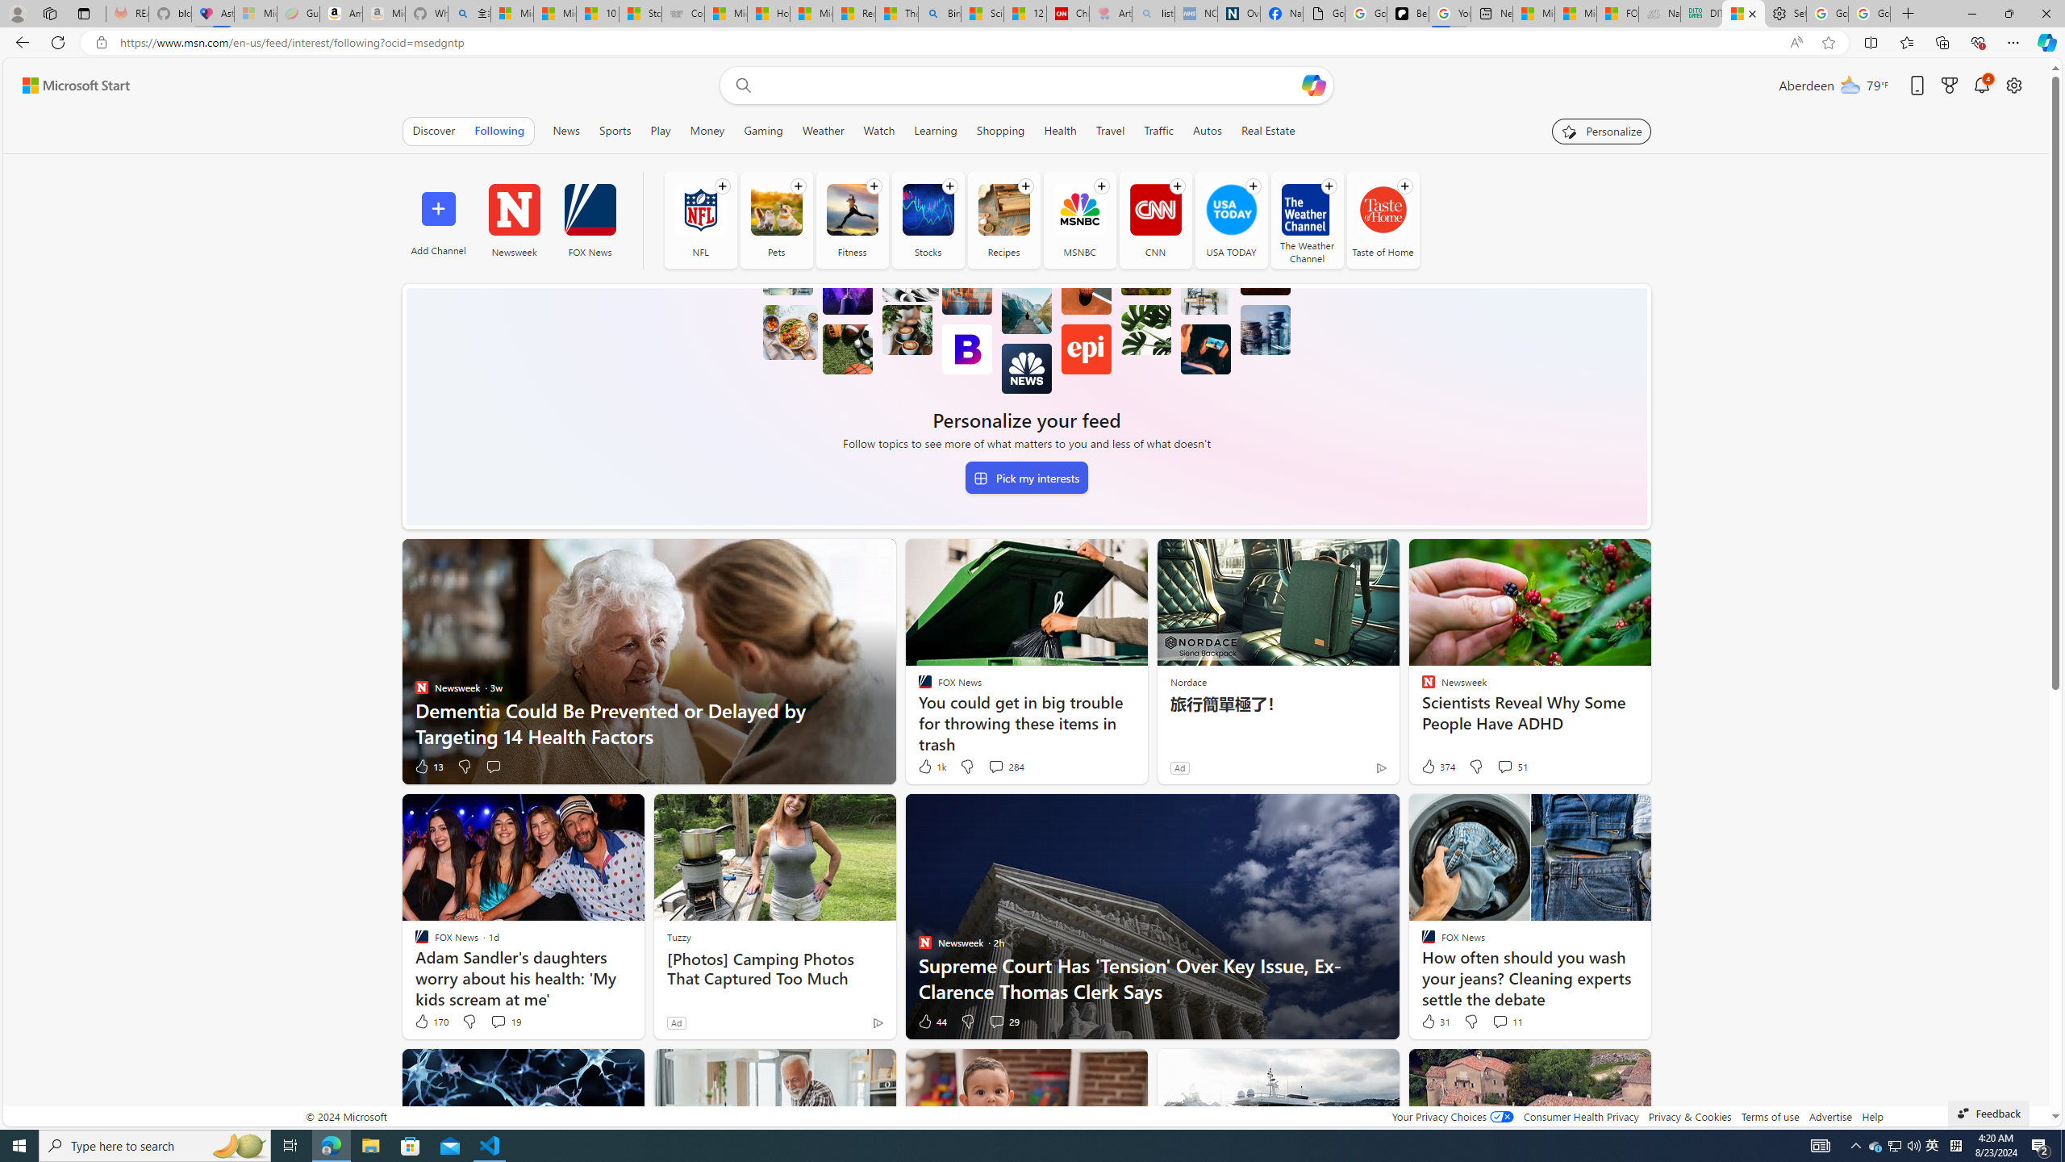 The width and height of the screenshot is (2065, 1162). I want to click on 13 Like, so click(428, 767).